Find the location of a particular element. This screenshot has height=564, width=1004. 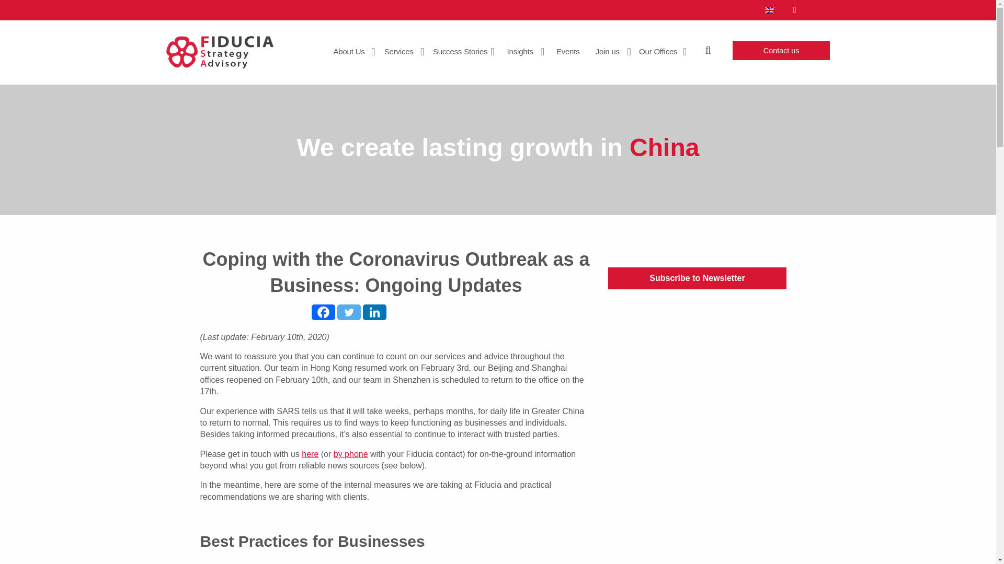

About Us is located at coordinates (353, 51).